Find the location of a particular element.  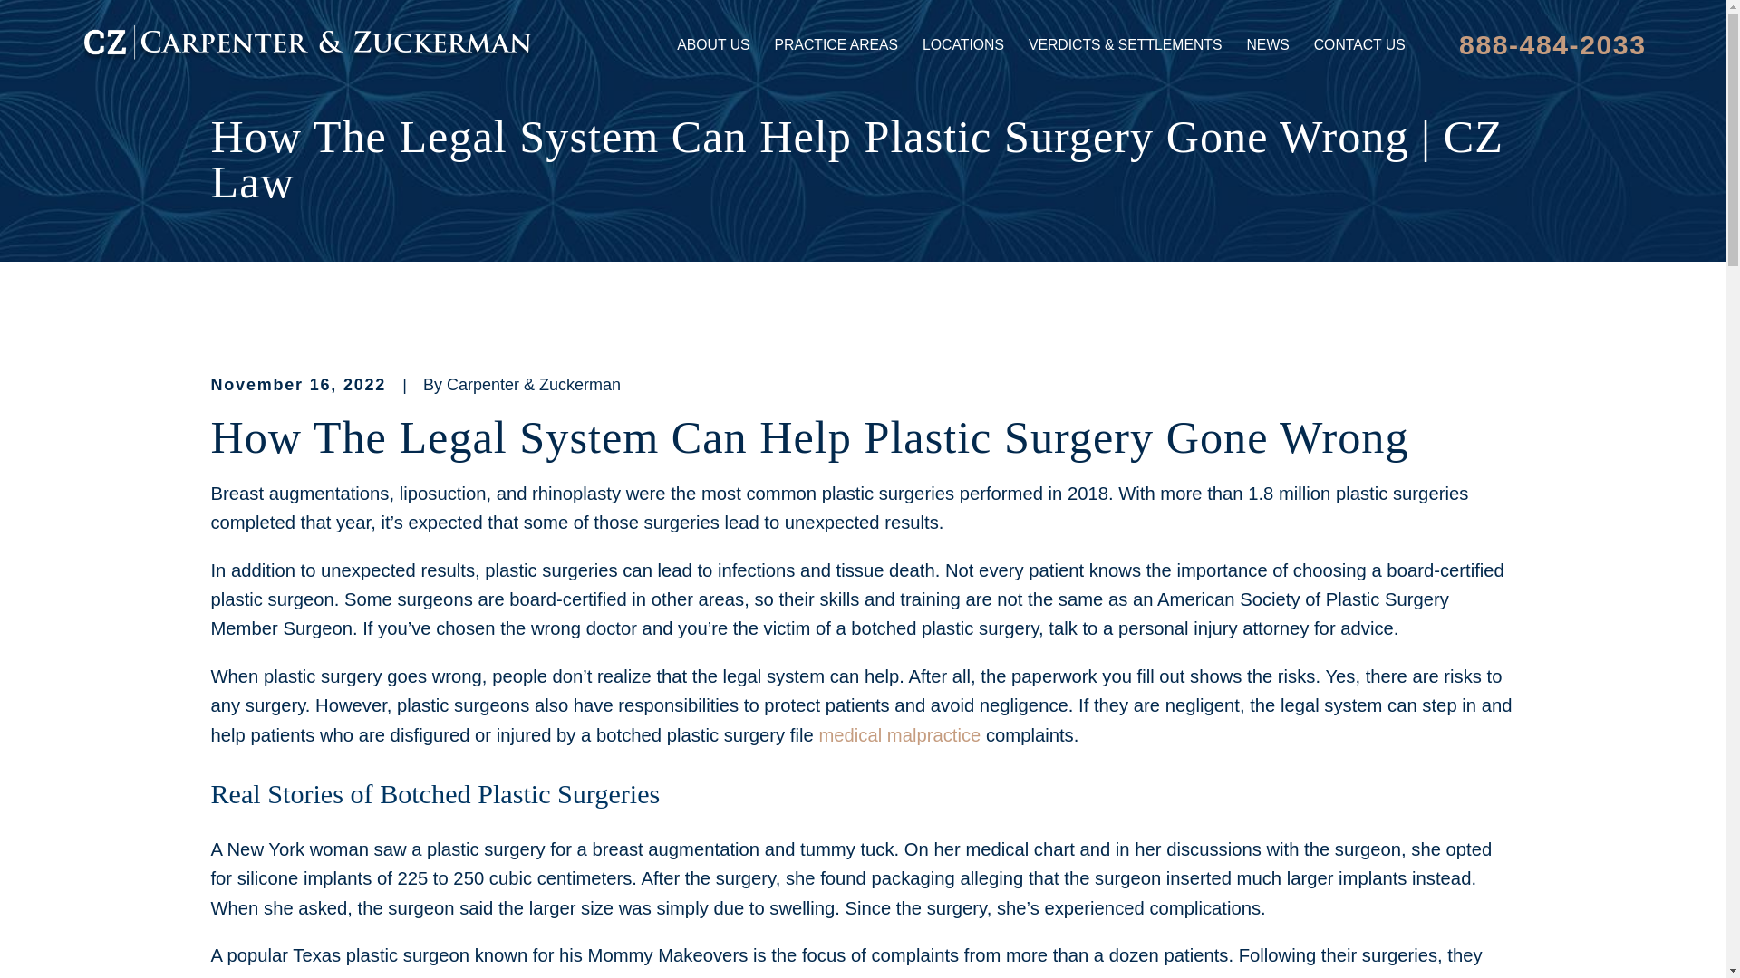

Home is located at coordinates (306, 45).